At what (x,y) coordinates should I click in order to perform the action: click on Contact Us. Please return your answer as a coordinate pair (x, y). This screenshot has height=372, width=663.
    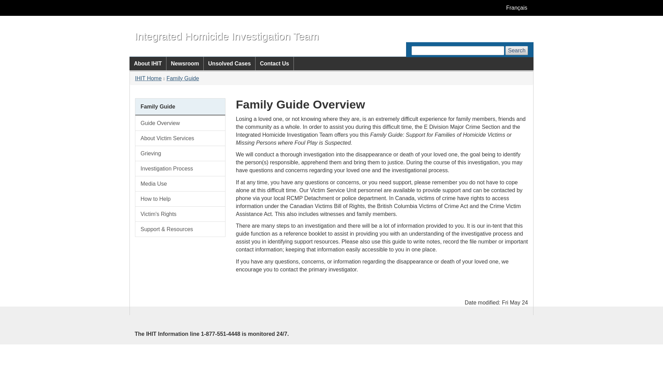
    Looking at the image, I should click on (274, 63).